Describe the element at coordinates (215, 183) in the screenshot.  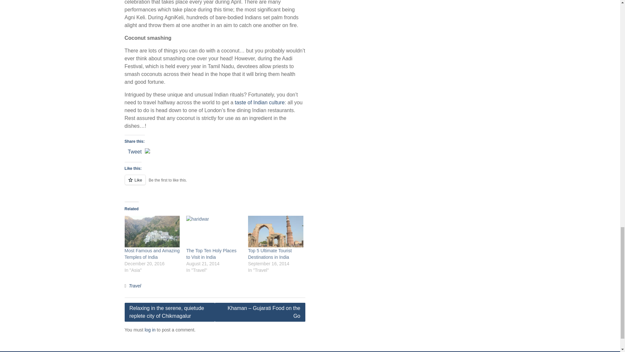
I see `Like or Reblog` at that location.